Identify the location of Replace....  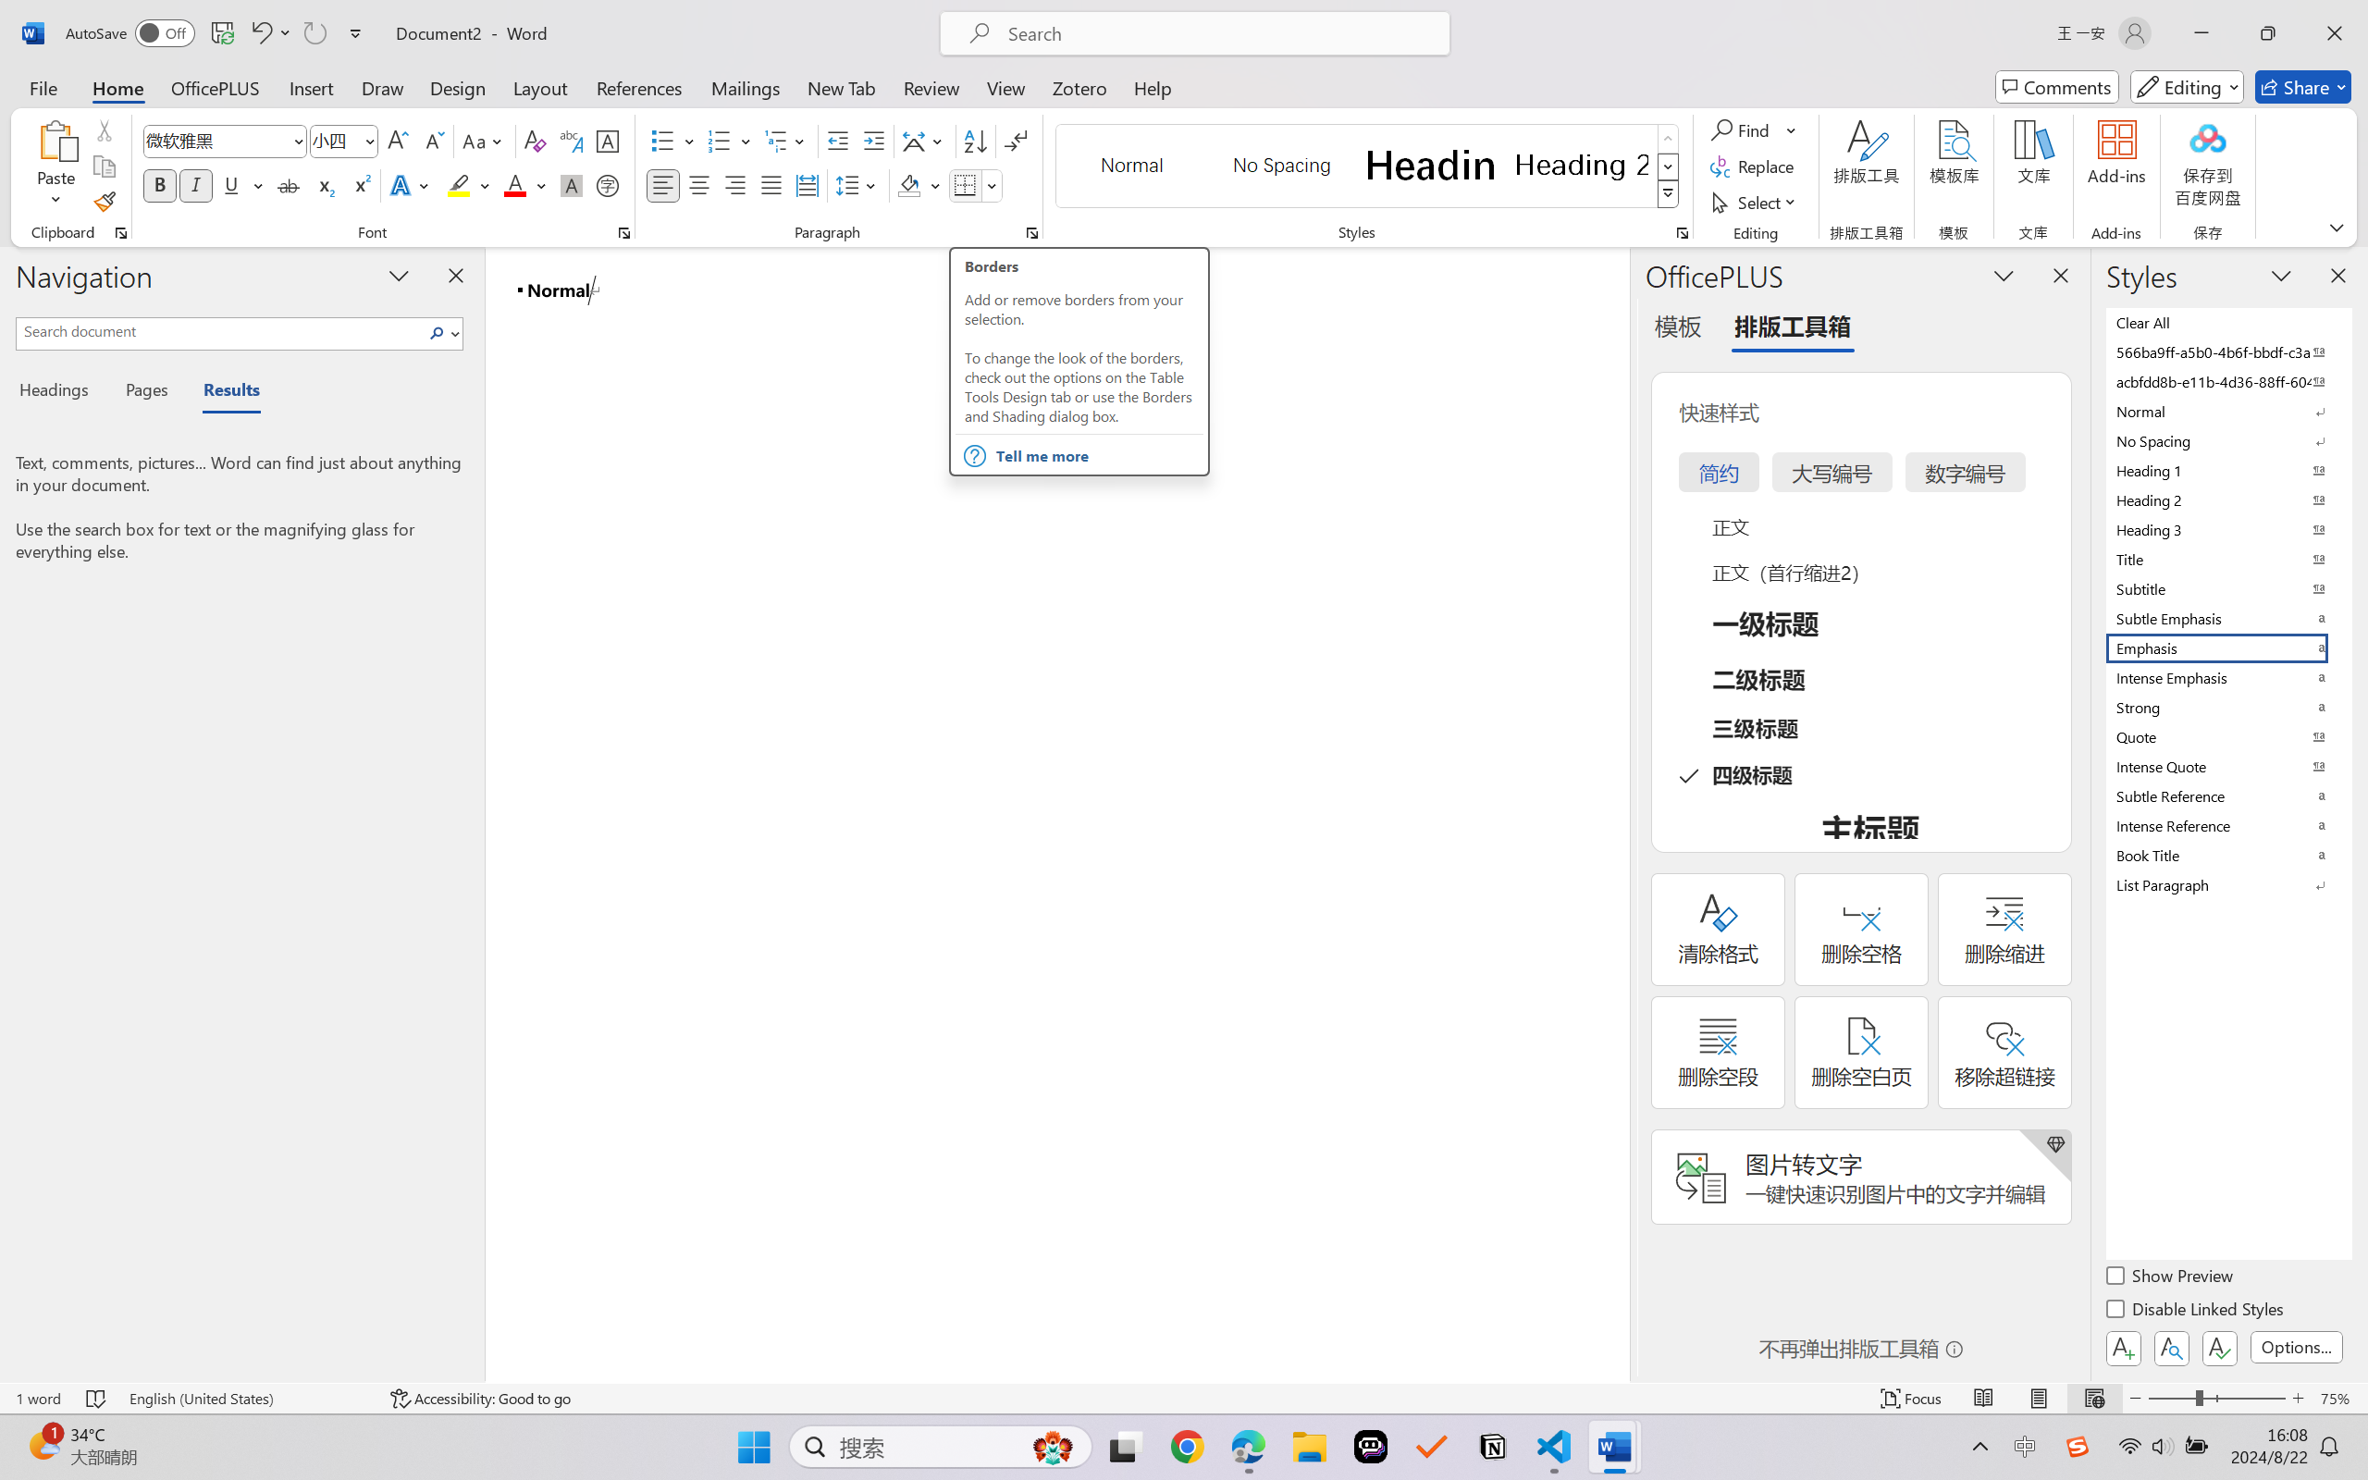
(1754, 166).